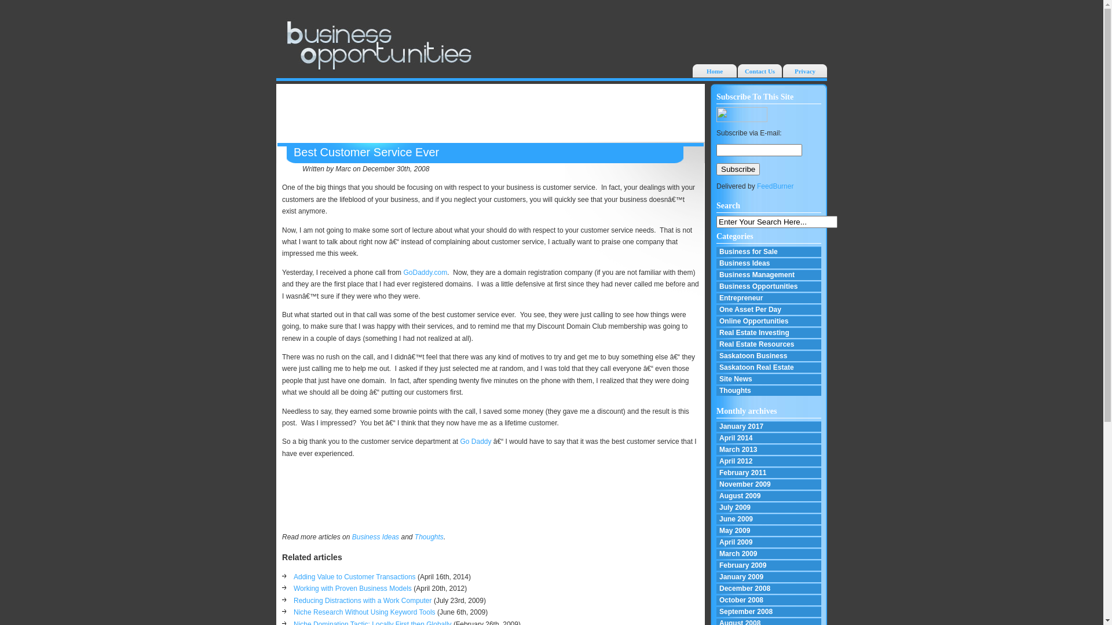  What do you see at coordinates (429, 537) in the screenshot?
I see `Thoughts` at bounding box center [429, 537].